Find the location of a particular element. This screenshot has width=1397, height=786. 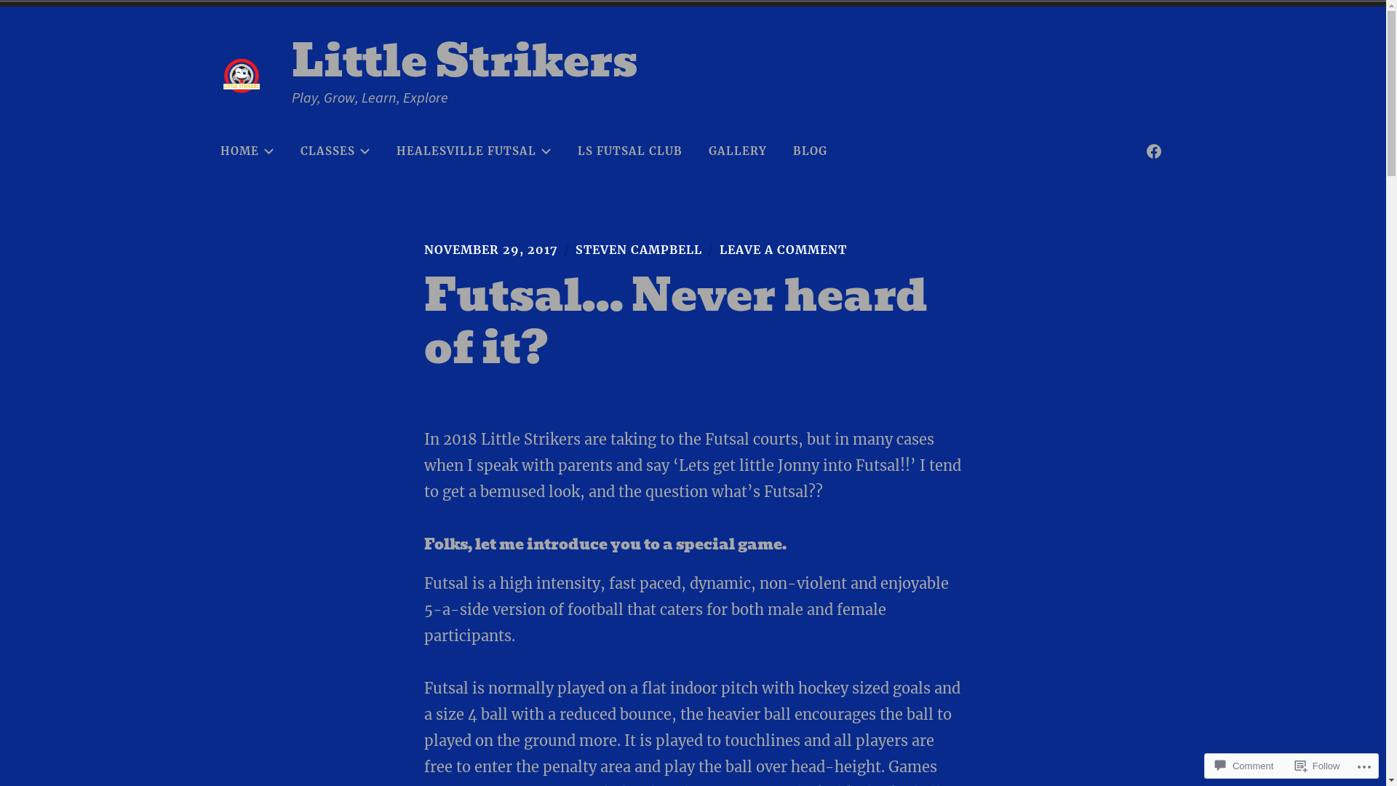

HOME is located at coordinates (247, 151).